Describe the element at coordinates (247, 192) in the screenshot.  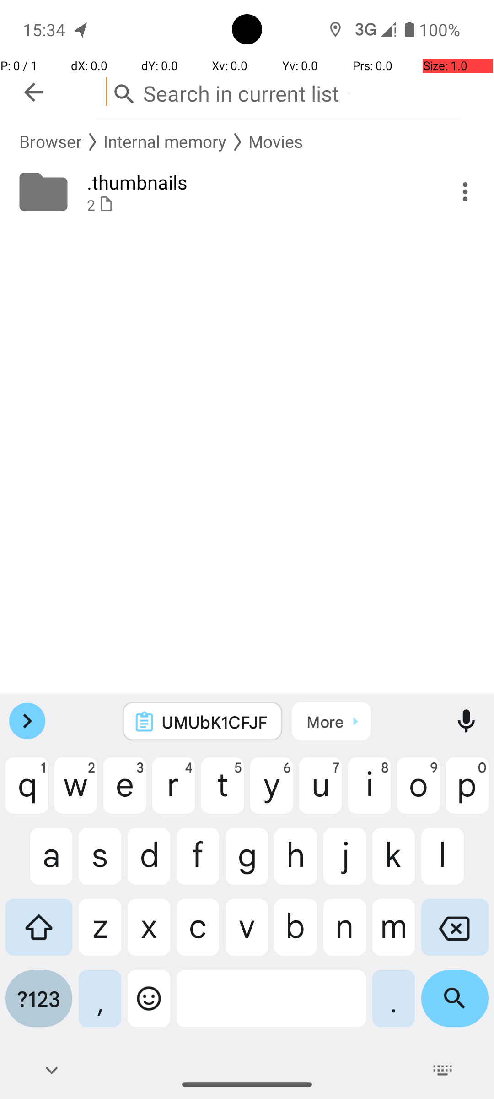
I see `Folder: .thumbnails, 2 media files` at that location.